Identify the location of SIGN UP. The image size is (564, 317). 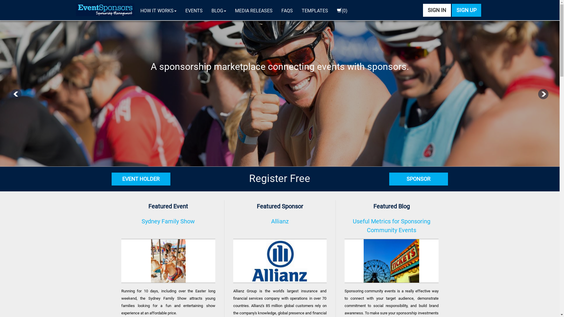
(466, 10).